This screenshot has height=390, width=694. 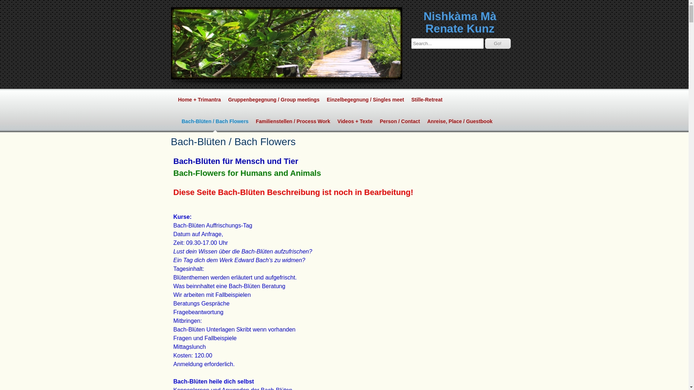 I want to click on Gruppenbegegnung / Group meetings, so click(x=274, y=100).